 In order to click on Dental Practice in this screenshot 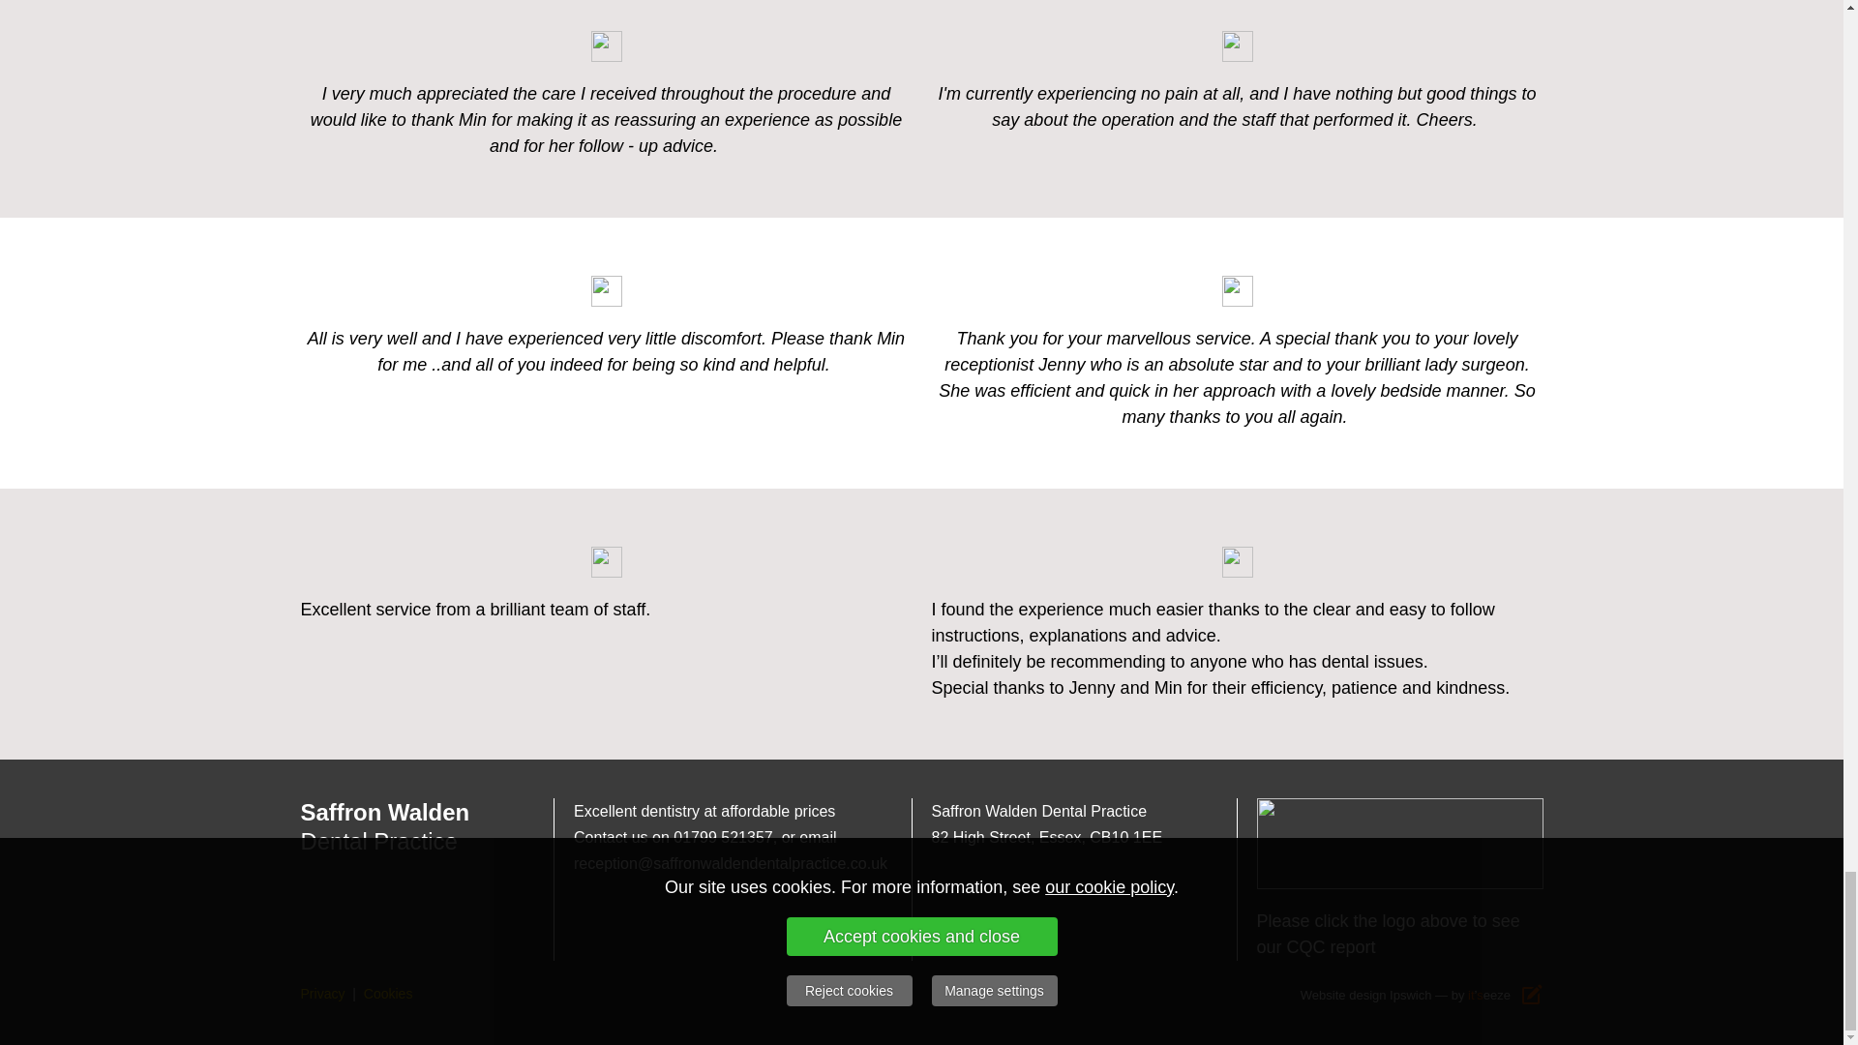, I will do `click(377, 844)`.